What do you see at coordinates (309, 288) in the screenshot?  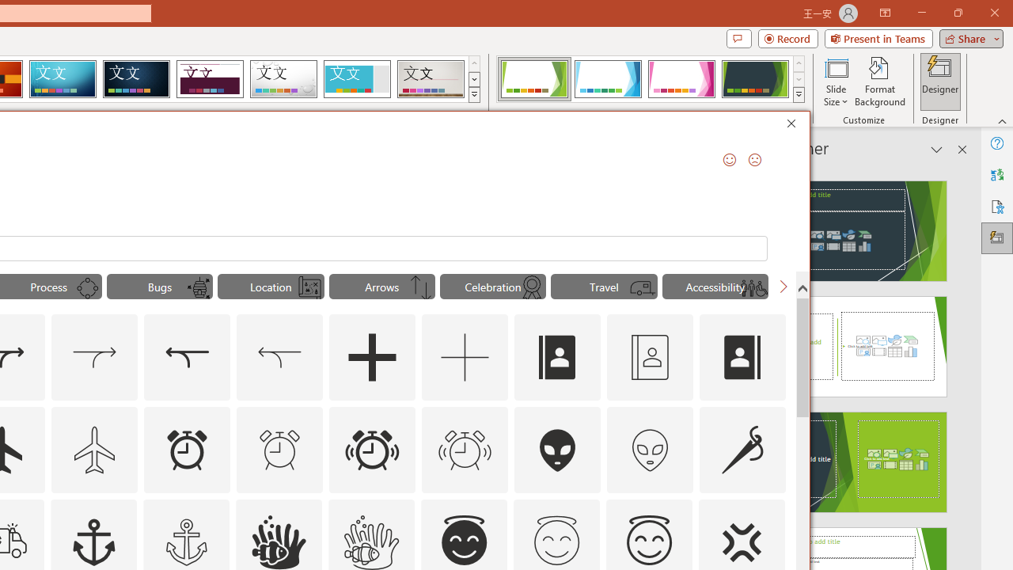 I see `AutomationID: Icons_TreasureMap_M` at bounding box center [309, 288].